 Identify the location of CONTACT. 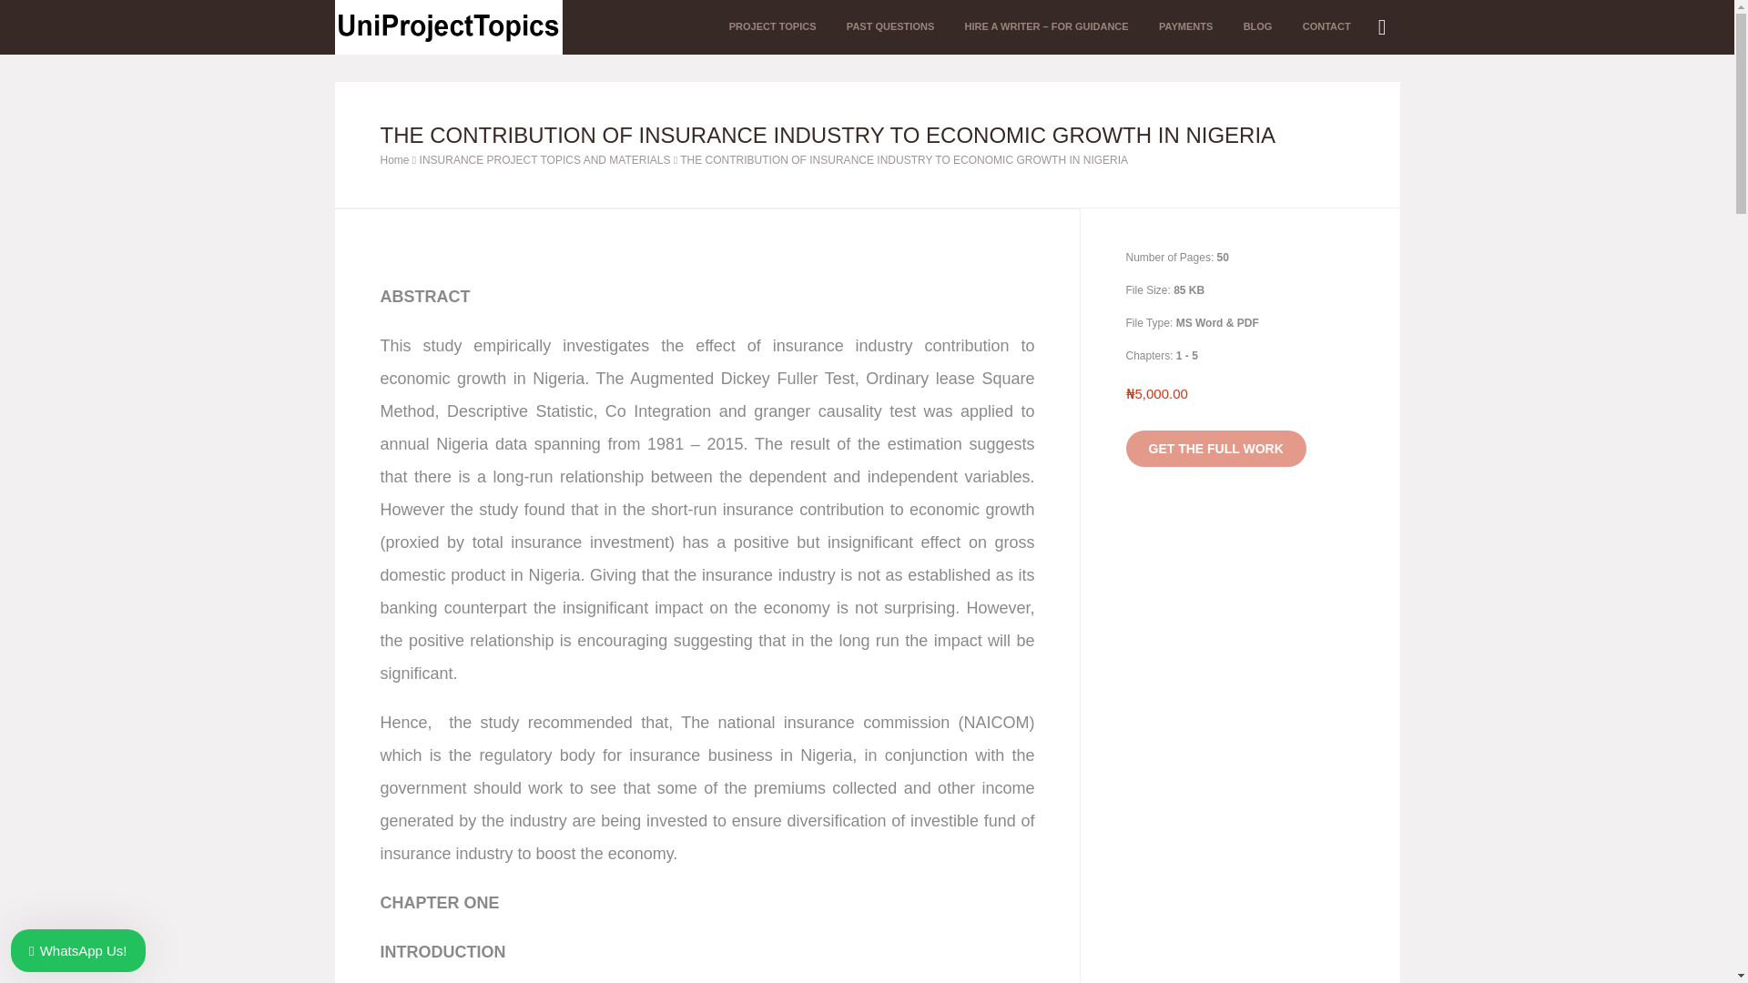
(1327, 27).